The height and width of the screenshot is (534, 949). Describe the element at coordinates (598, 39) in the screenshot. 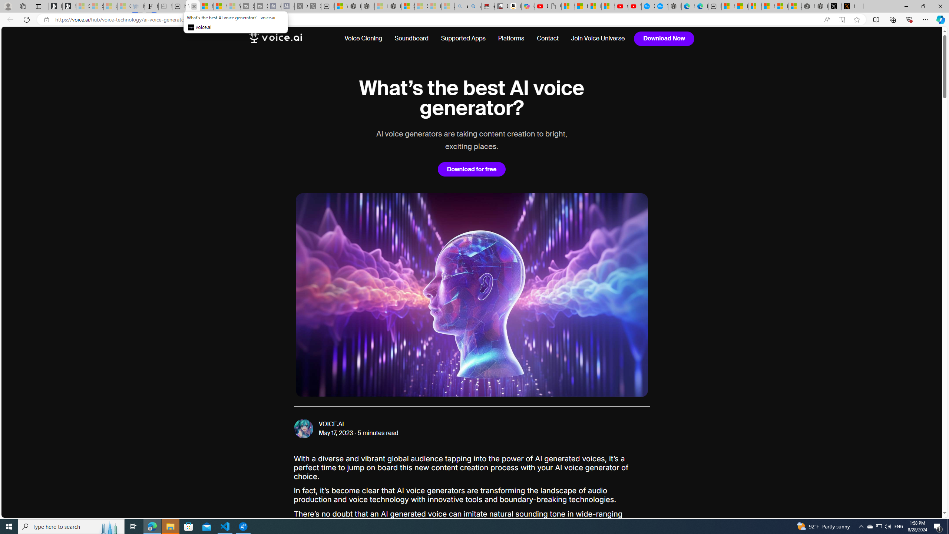

I see `Join Voice Universe` at that location.